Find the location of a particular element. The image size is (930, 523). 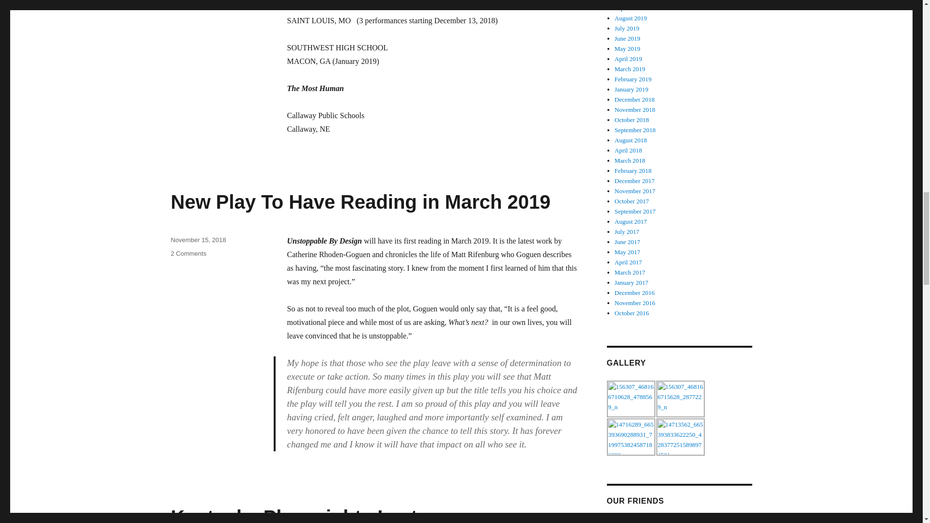

November 15, 2018 is located at coordinates (198, 240).